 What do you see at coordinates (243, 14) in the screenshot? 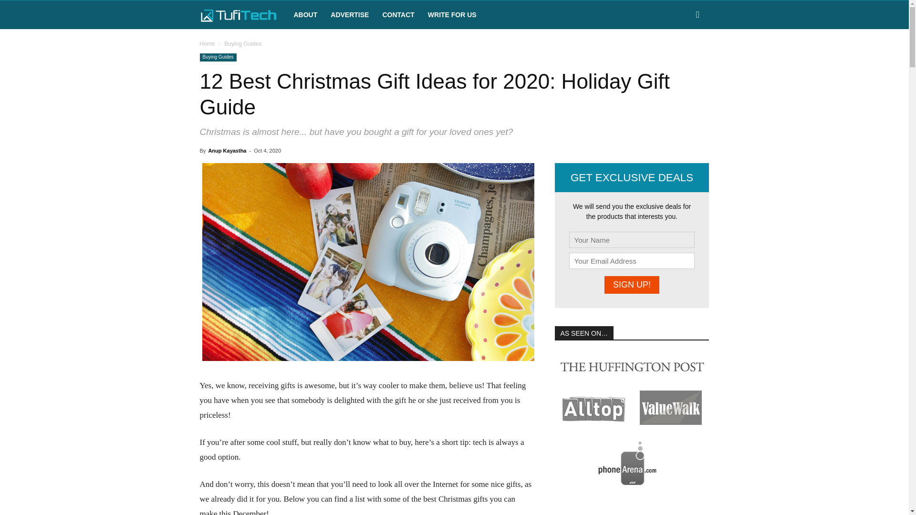
I see `TufiTech` at bounding box center [243, 14].